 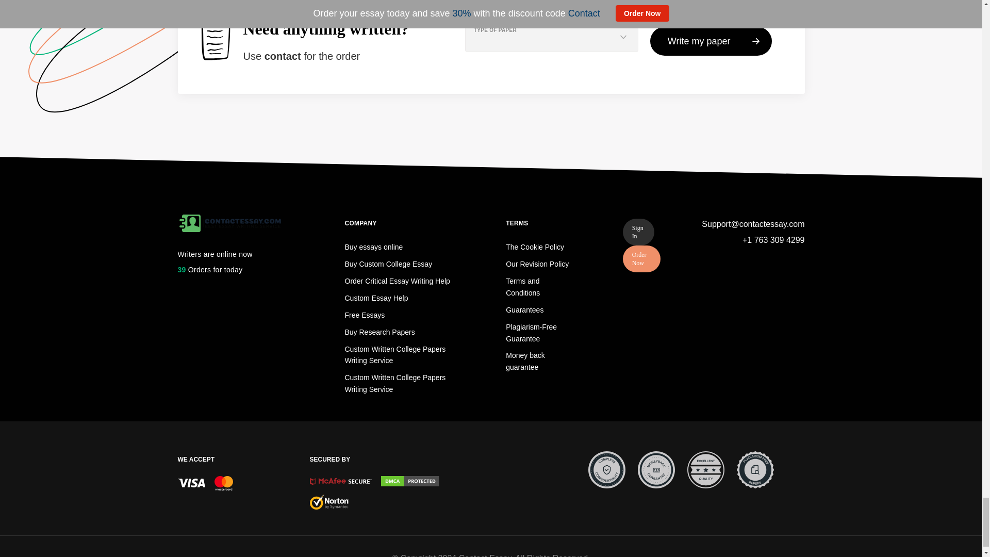 I want to click on Guarantees, so click(x=525, y=309).